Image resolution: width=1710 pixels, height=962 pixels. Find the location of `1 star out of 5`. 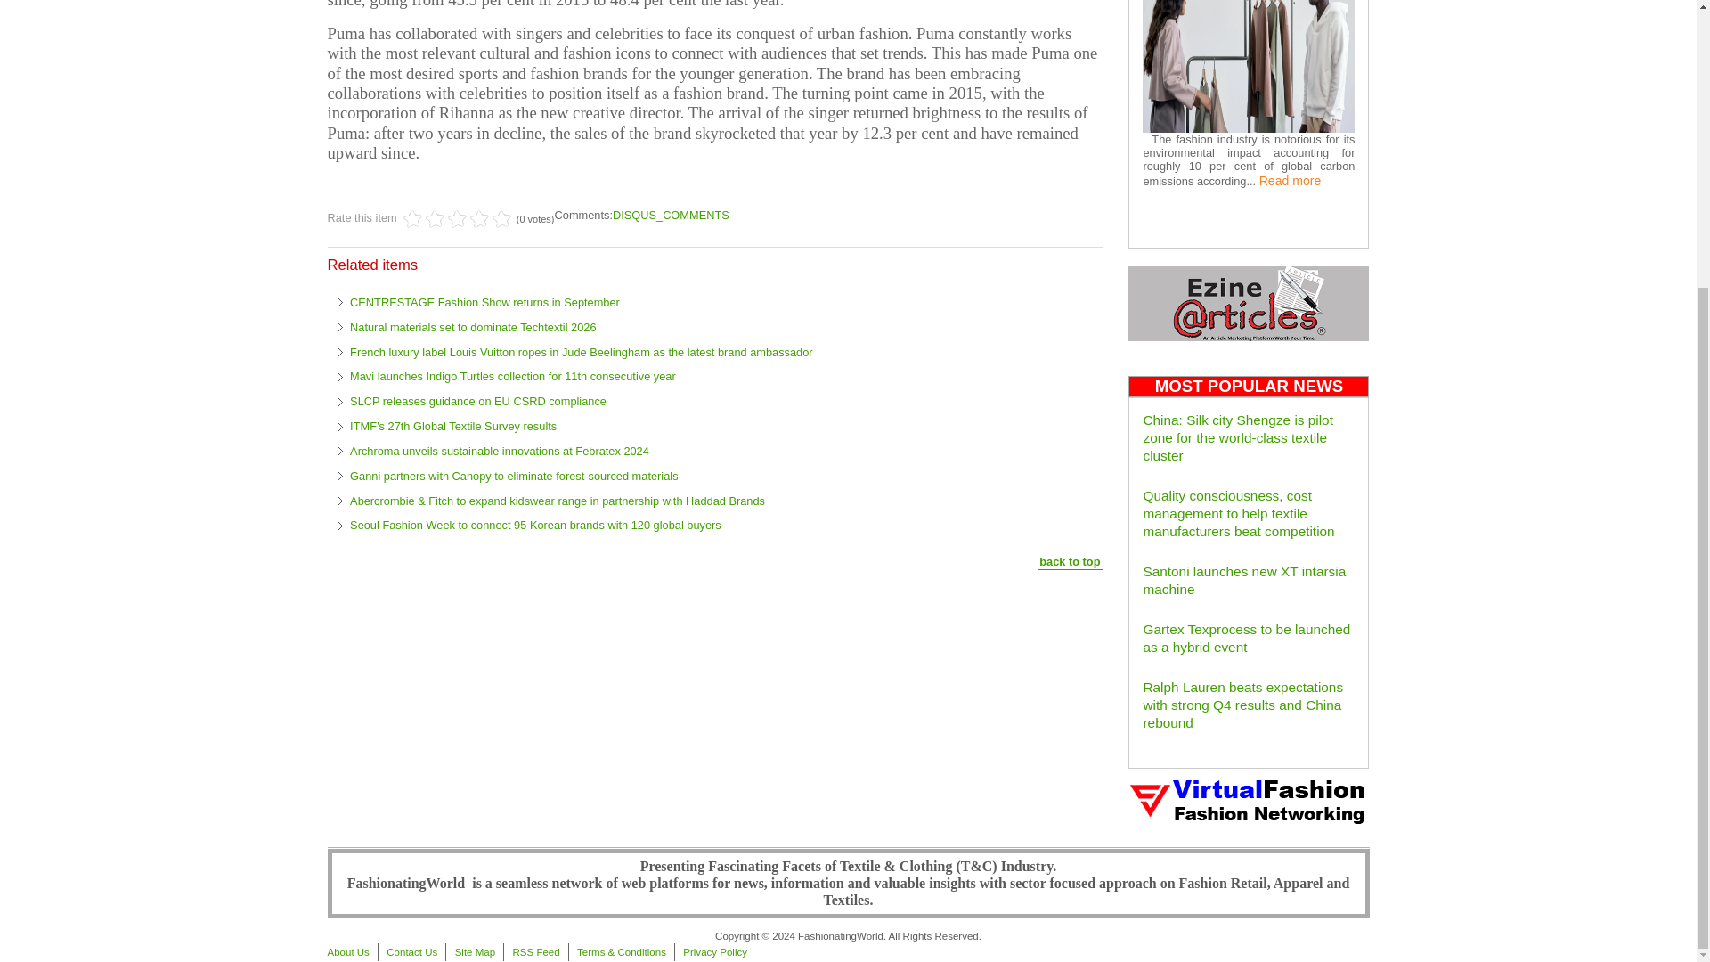

1 star out of 5 is located at coordinates (413, 219).